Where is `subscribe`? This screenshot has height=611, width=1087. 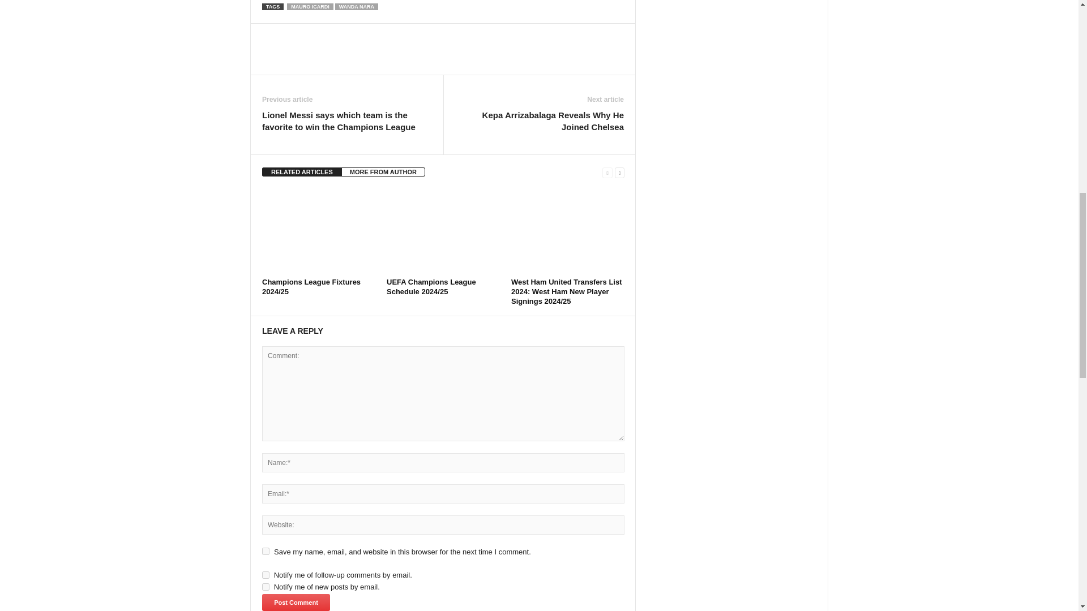
subscribe is located at coordinates (266, 587).